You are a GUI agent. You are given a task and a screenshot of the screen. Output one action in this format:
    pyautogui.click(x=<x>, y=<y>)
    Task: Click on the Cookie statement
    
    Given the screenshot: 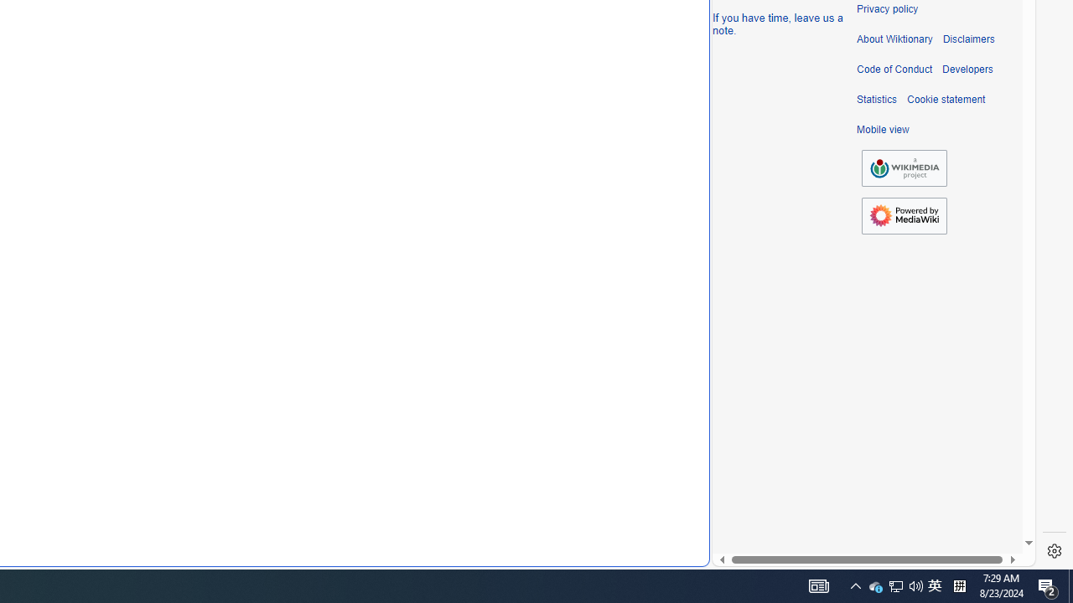 What is the action you would take?
    pyautogui.click(x=946, y=100)
    